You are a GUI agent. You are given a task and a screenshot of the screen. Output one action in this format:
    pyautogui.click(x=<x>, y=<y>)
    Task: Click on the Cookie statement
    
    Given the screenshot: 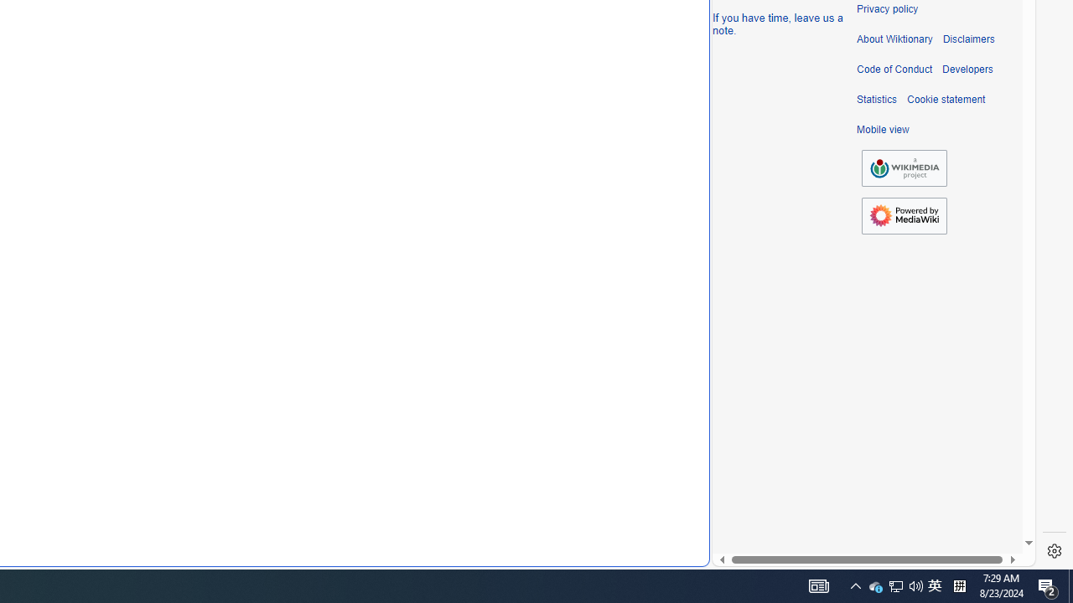 What is the action you would take?
    pyautogui.click(x=946, y=100)
    